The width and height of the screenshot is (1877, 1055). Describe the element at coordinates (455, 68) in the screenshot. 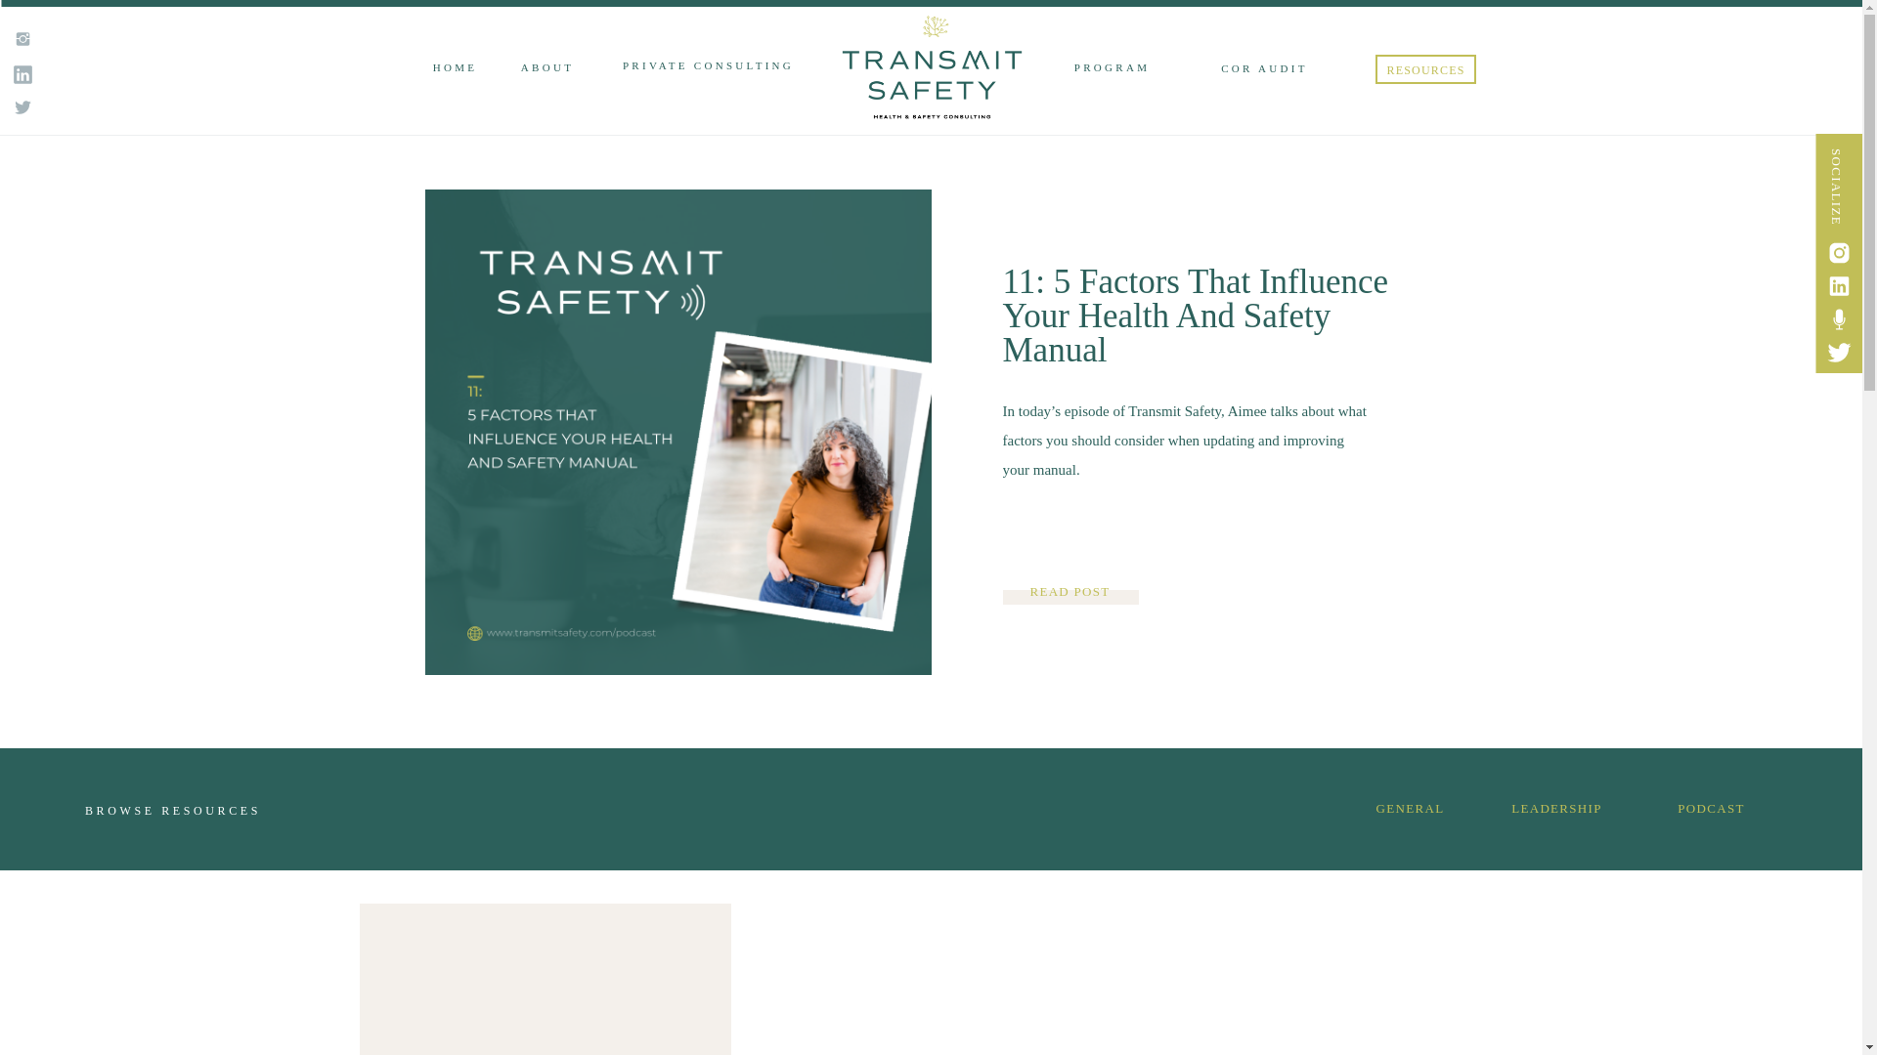

I see `HOME` at that location.